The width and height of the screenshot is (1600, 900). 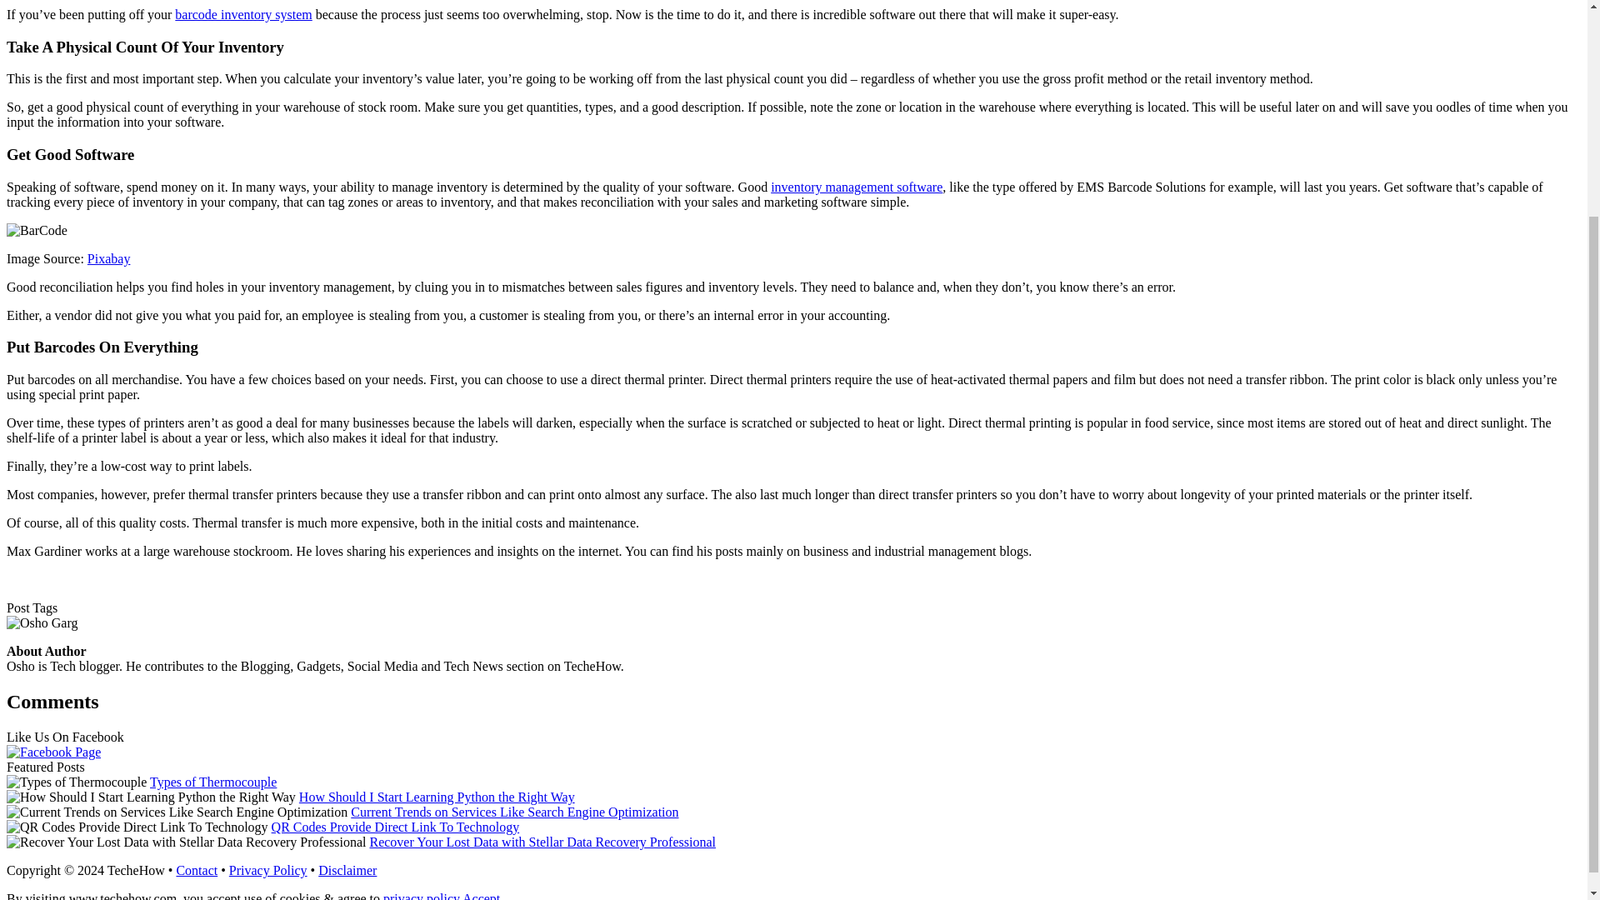 What do you see at coordinates (396, 827) in the screenshot?
I see `QR Codes Provide Direct Link To Technology` at bounding box center [396, 827].